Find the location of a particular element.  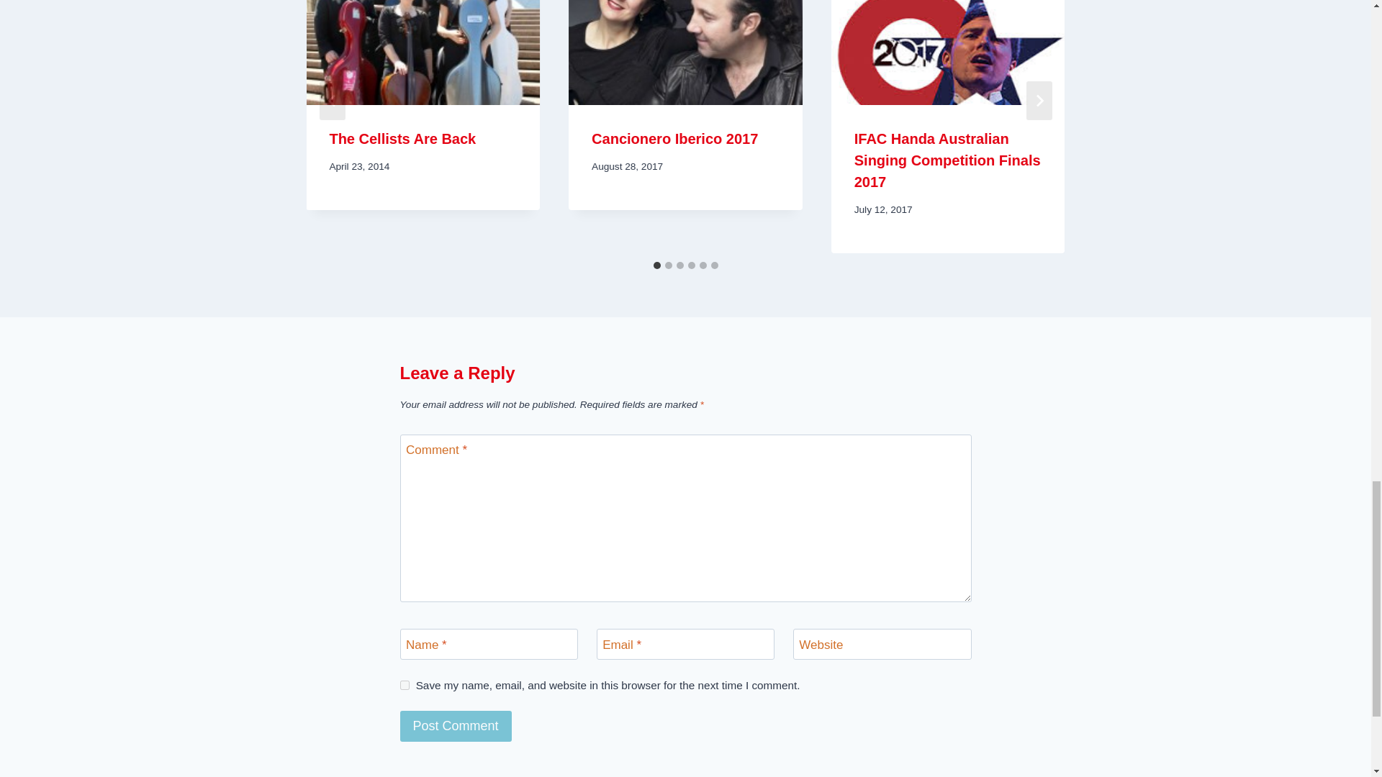

yes is located at coordinates (405, 685).